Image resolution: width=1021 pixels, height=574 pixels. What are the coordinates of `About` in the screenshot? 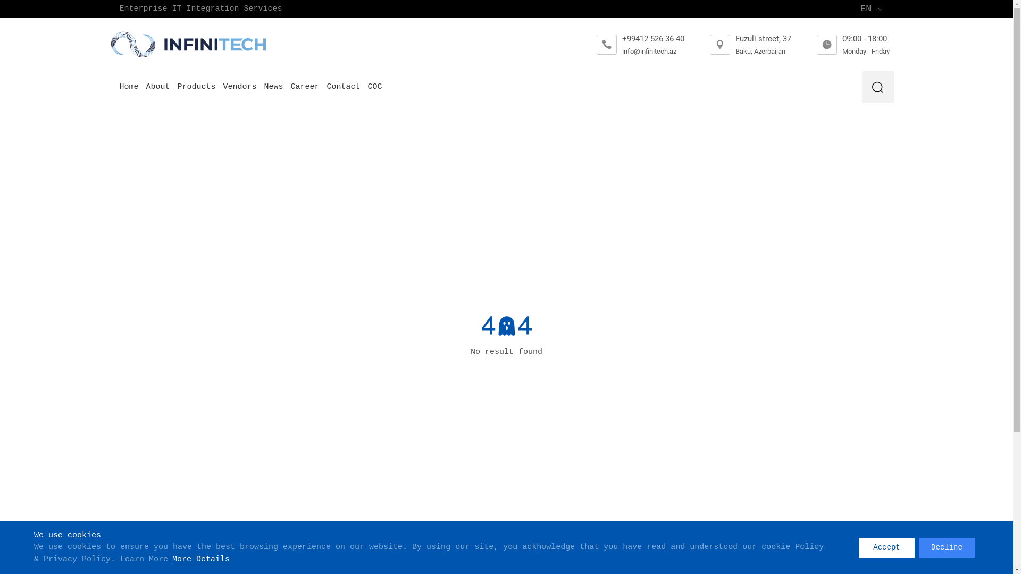 It's located at (158, 87).